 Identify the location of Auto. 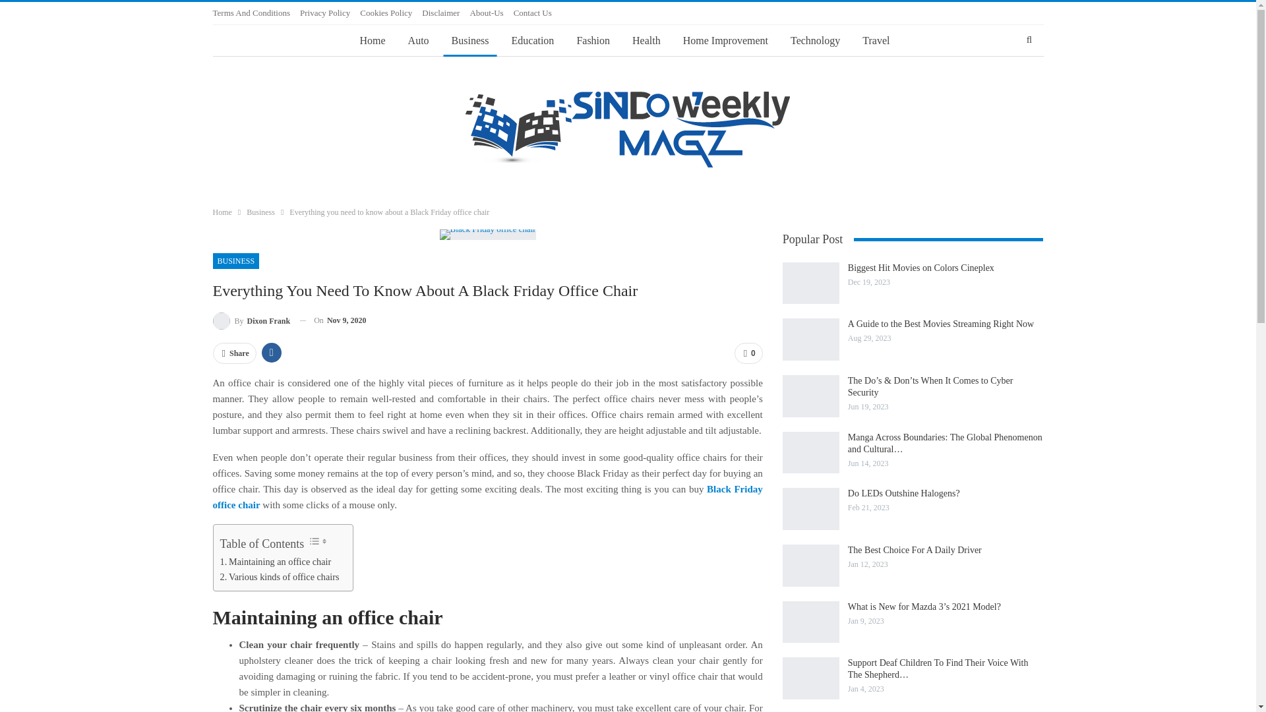
(418, 41).